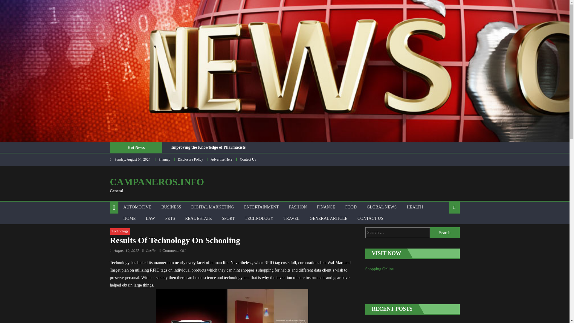  What do you see at coordinates (259, 218) in the screenshot?
I see `TECHNOLOGY` at bounding box center [259, 218].